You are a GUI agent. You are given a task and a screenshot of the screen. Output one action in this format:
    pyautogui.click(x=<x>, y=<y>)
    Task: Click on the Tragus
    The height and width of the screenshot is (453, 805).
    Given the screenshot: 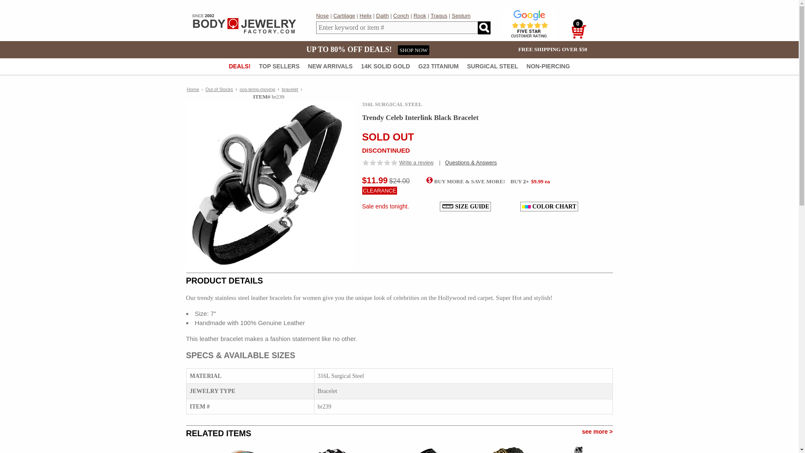 What is the action you would take?
    pyautogui.click(x=439, y=16)
    